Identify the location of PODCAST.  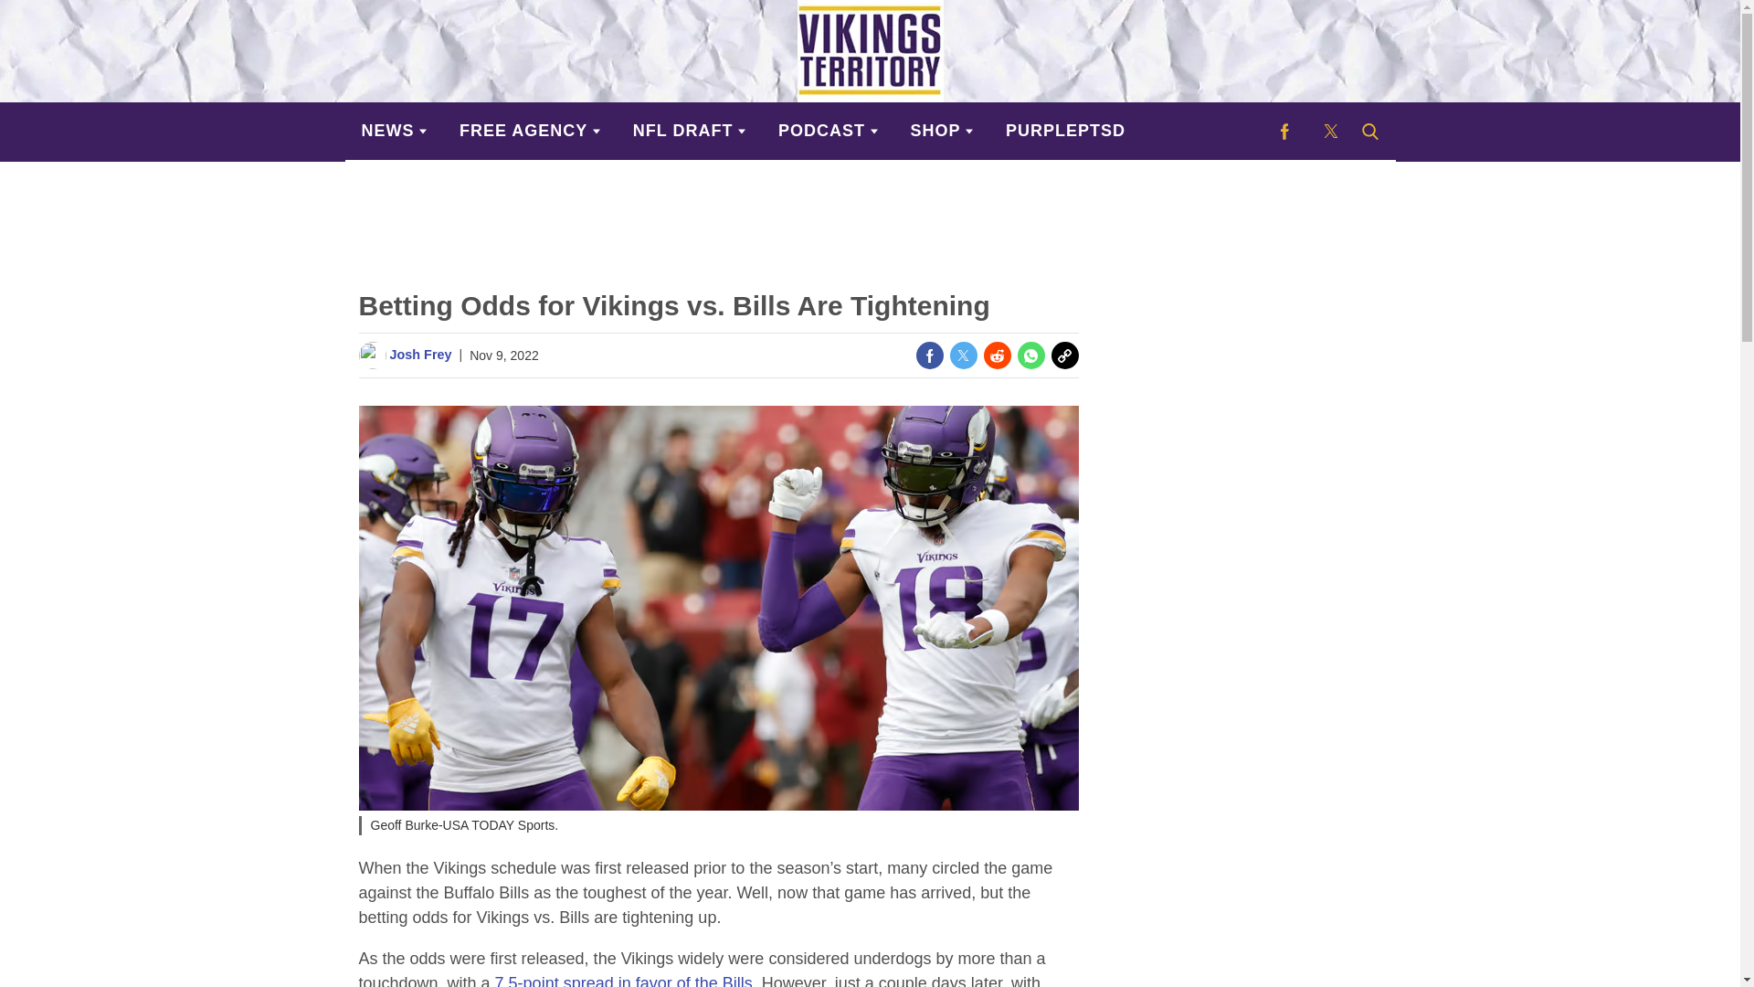
(828, 131).